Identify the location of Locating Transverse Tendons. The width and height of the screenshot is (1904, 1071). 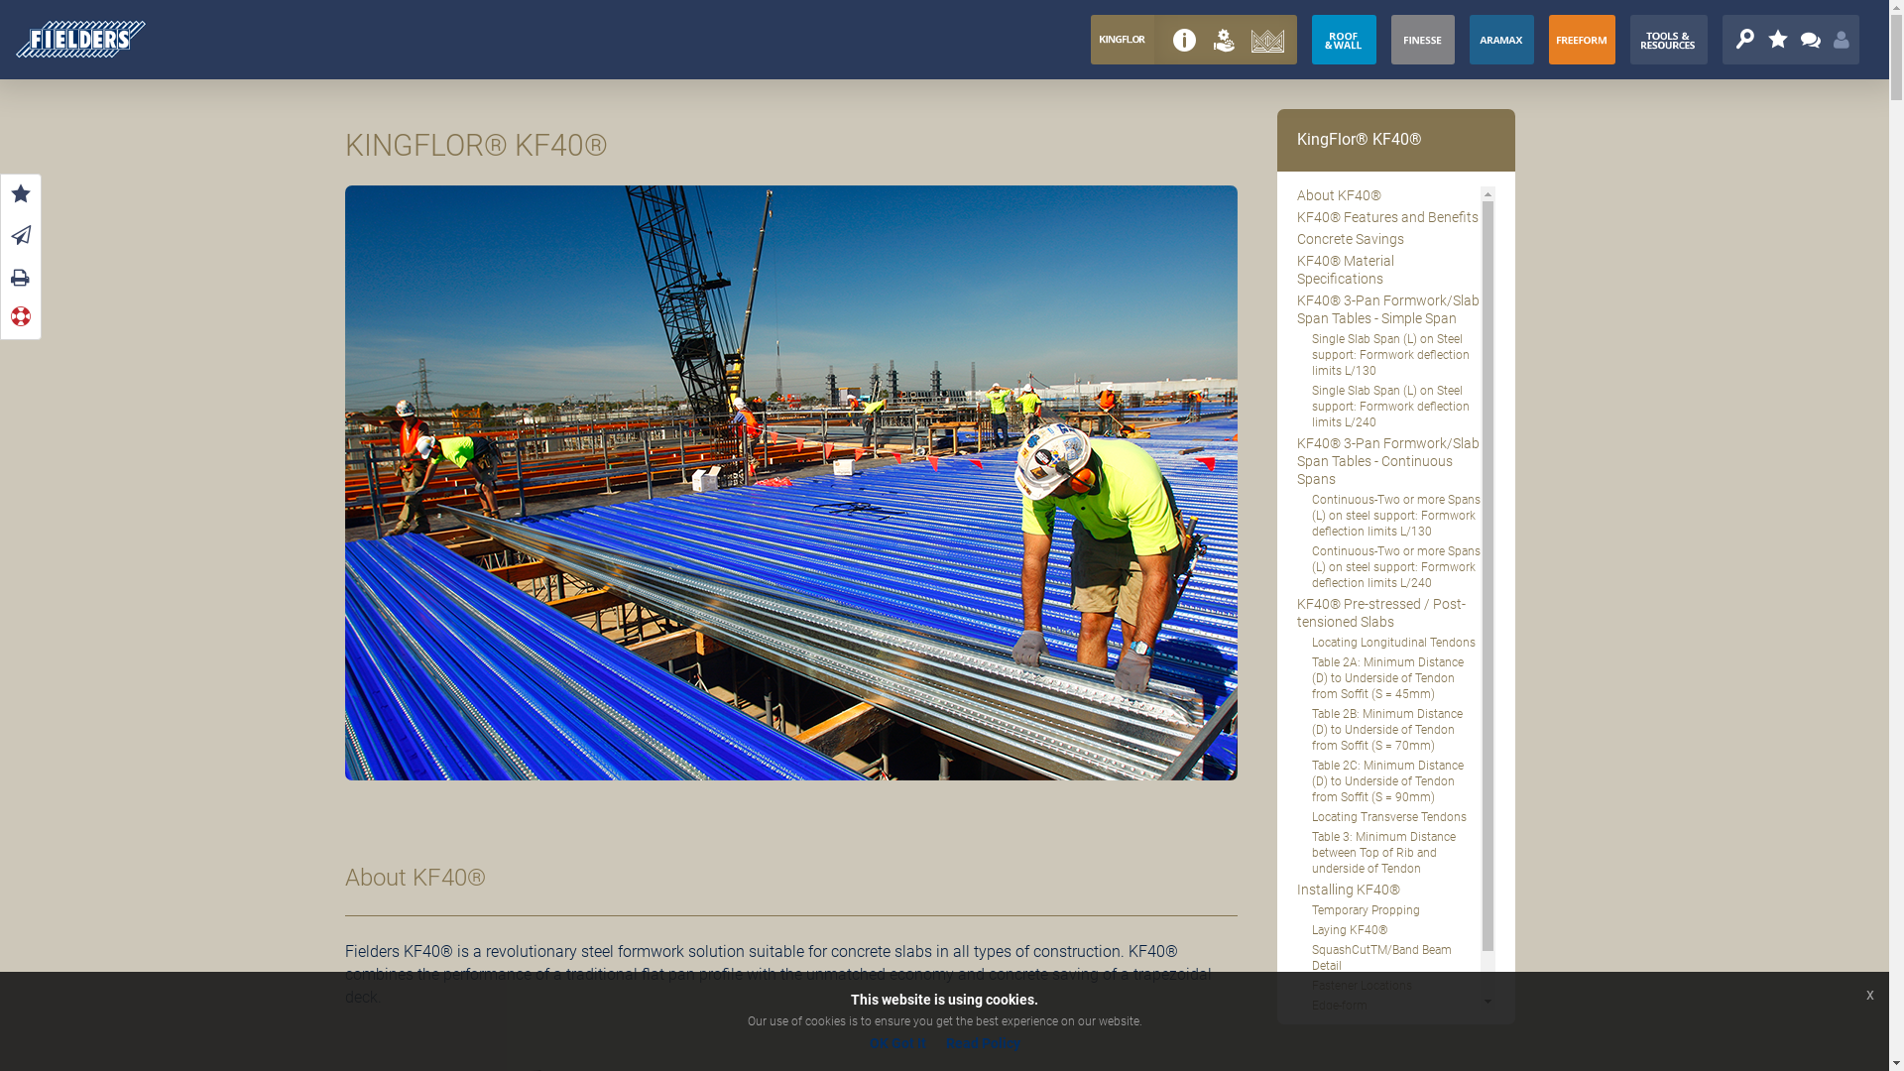
(1388, 819).